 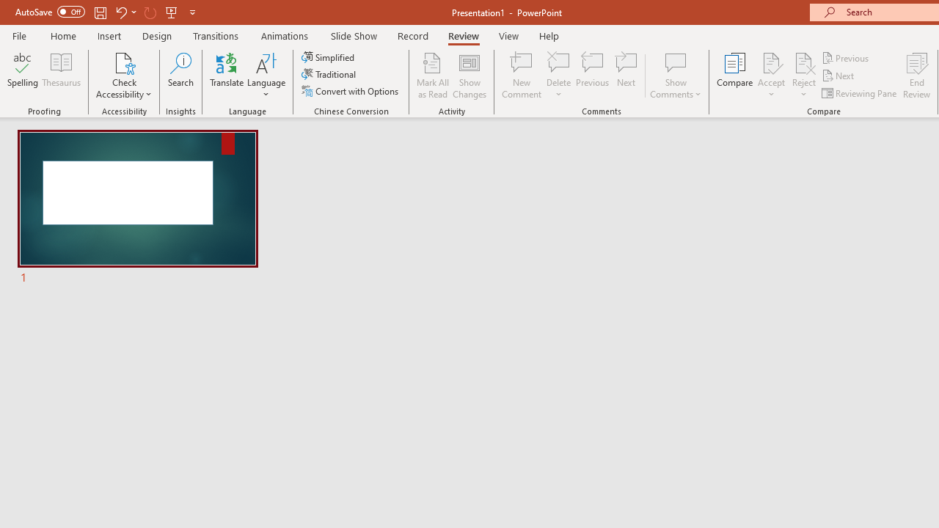 What do you see at coordinates (860, 92) in the screenshot?
I see `Reviewing Pane` at bounding box center [860, 92].